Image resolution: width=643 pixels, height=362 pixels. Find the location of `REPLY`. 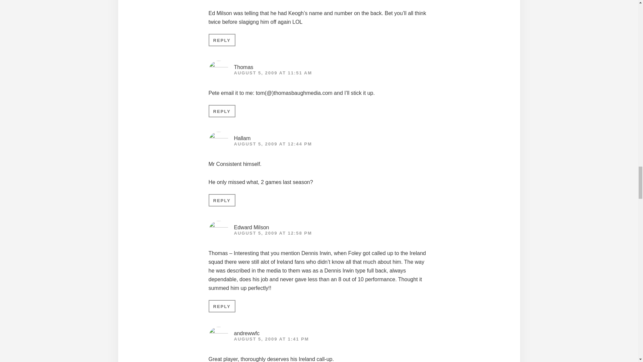

REPLY is located at coordinates (222, 111).